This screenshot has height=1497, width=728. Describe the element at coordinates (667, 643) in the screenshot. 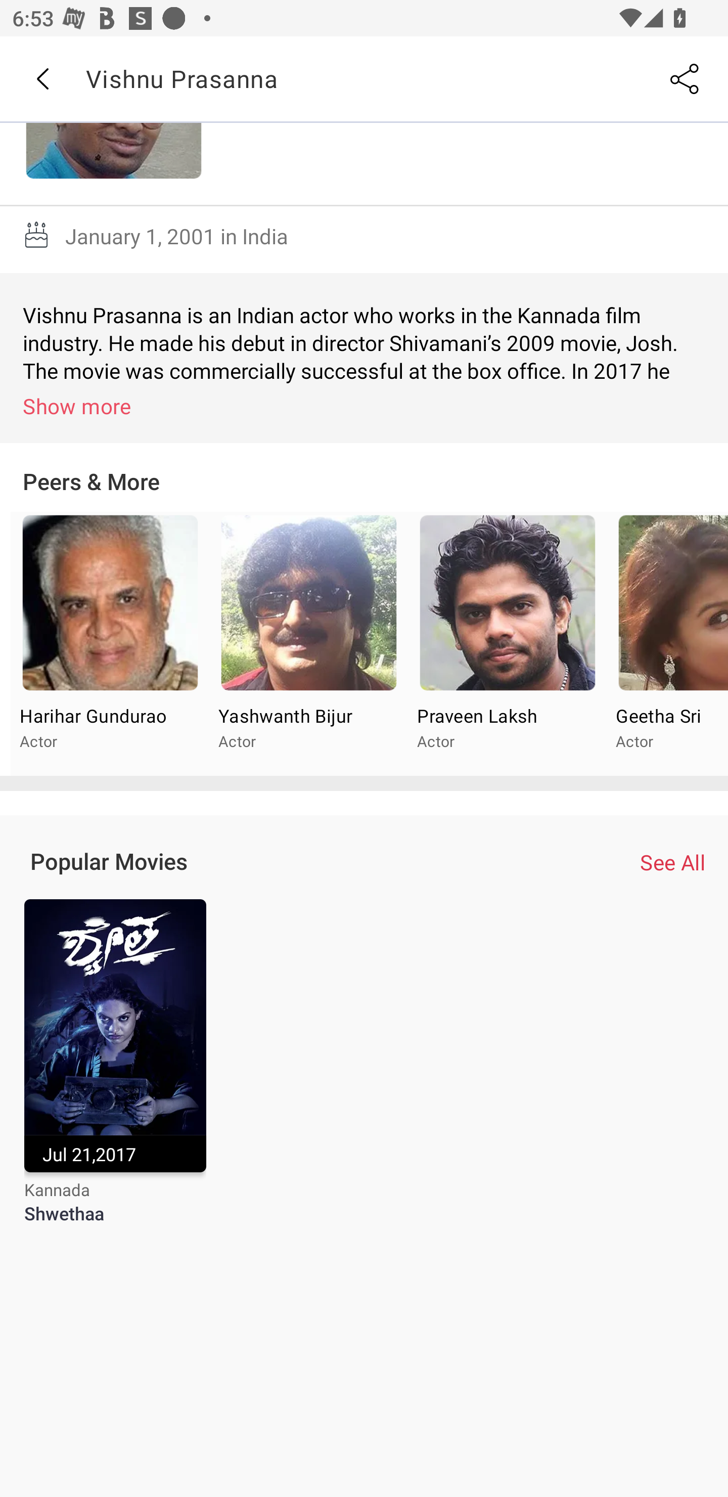

I see `Geetha Sri Actor` at that location.